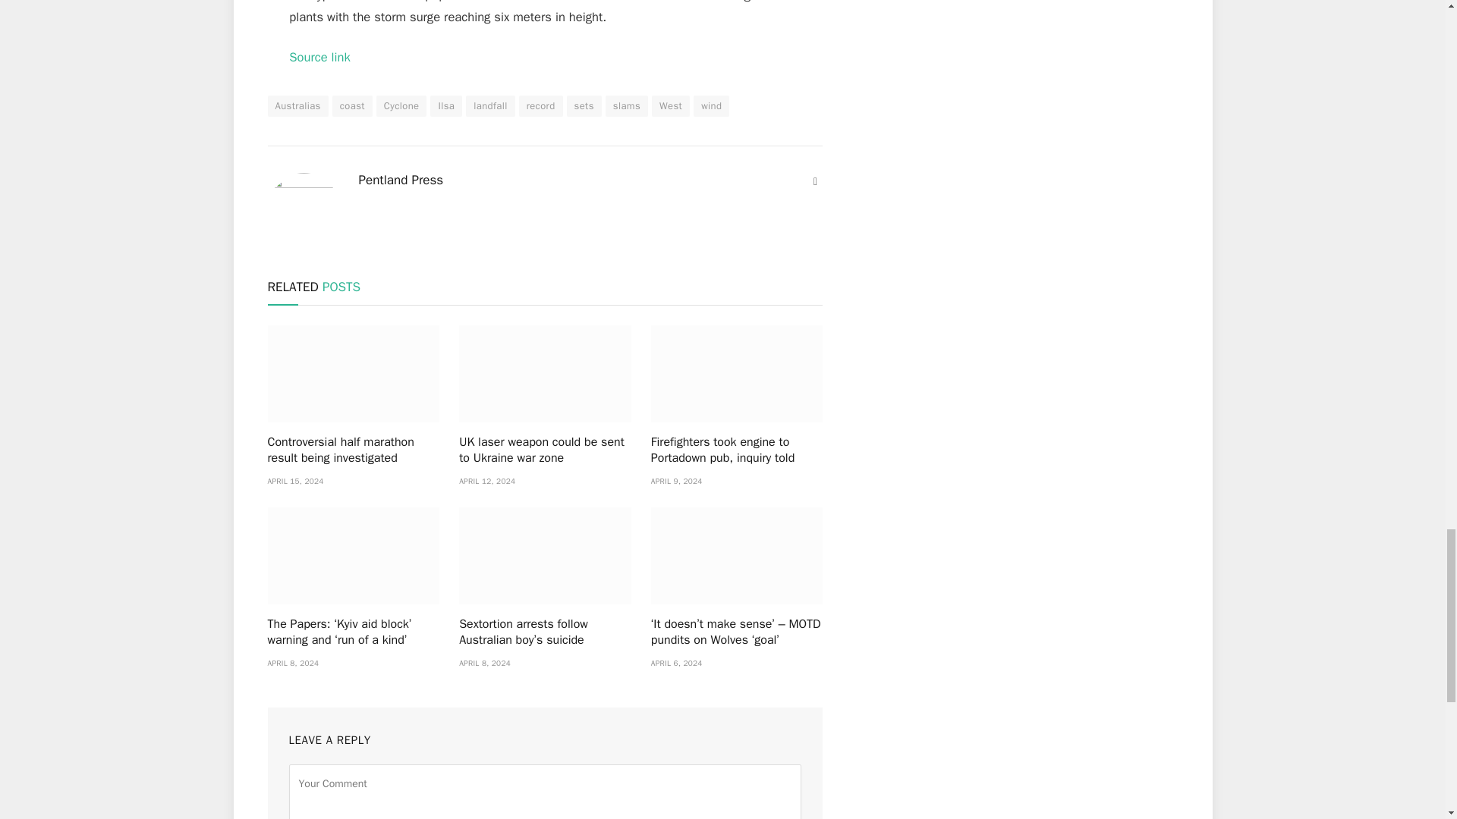  Describe the element at coordinates (353, 373) in the screenshot. I see `Controversial half marathon result being investigated` at that location.